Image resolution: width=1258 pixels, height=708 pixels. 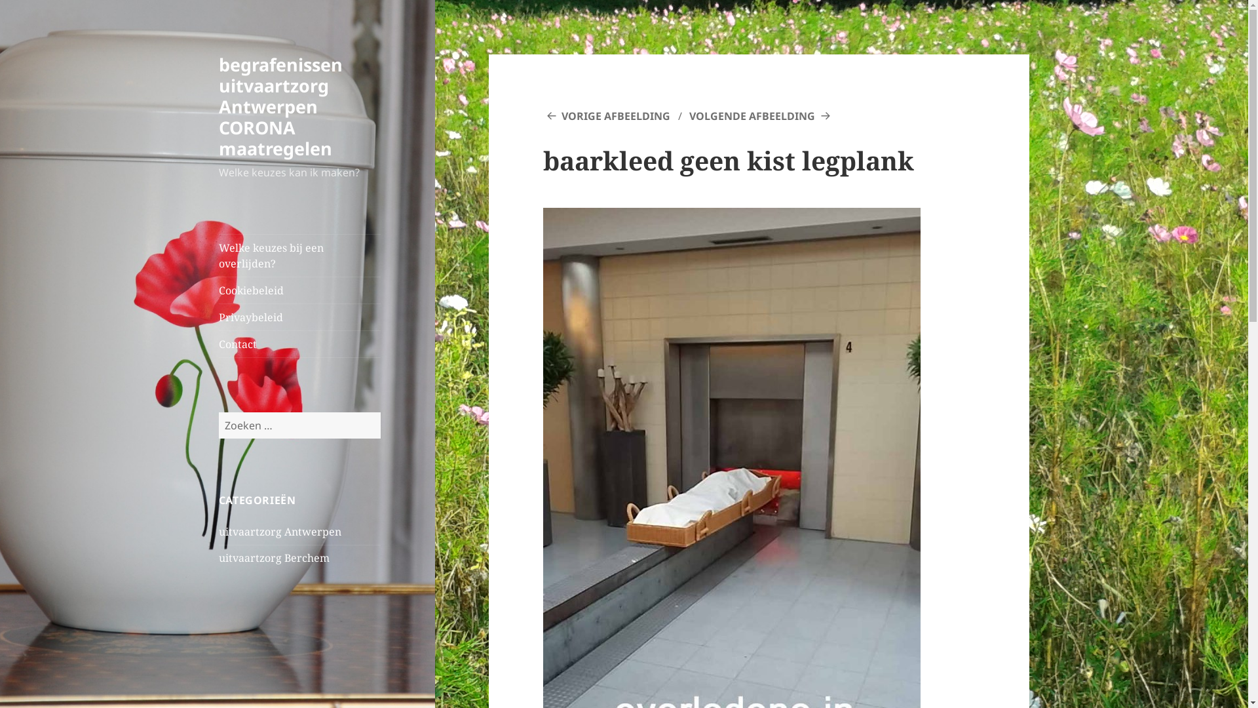 I want to click on Zoeken, so click(x=380, y=412).